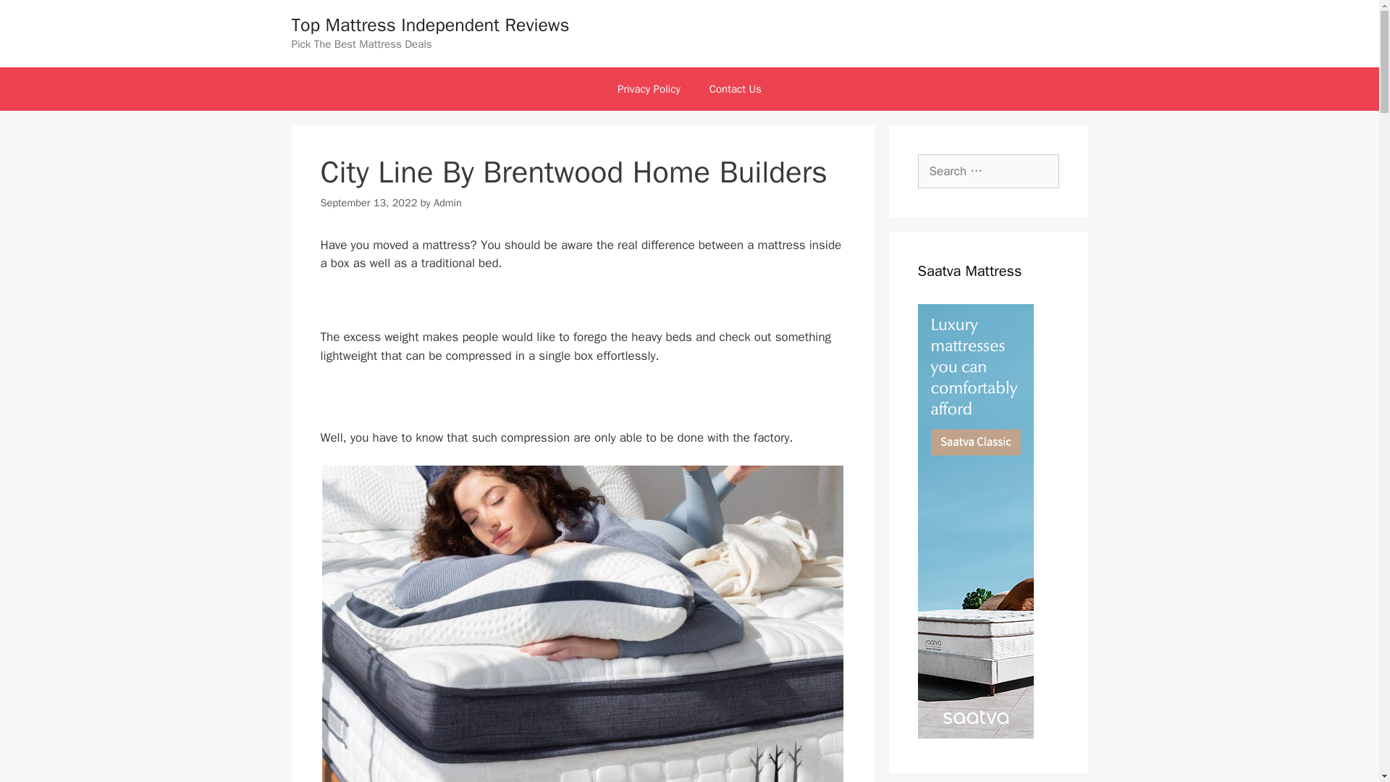 This screenshot has width=1390, height=782. Describe the element at coordinates (429, 25) in the screenshot. I see `Top Mattress Independent Reviews` at that location.